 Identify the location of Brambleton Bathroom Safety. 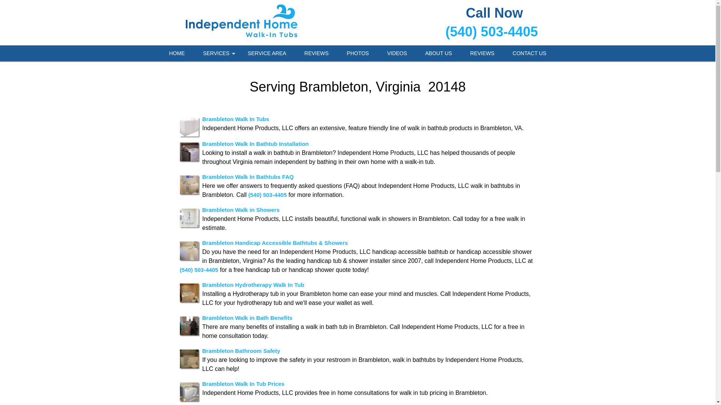
(241, 350).